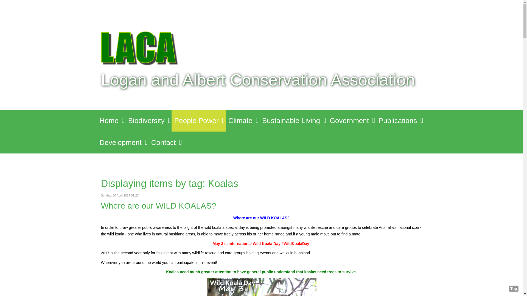 The image size is (527, 296). Describe the element at coordinates (166, 143) in the screenshot. I see `Contact` at that location.